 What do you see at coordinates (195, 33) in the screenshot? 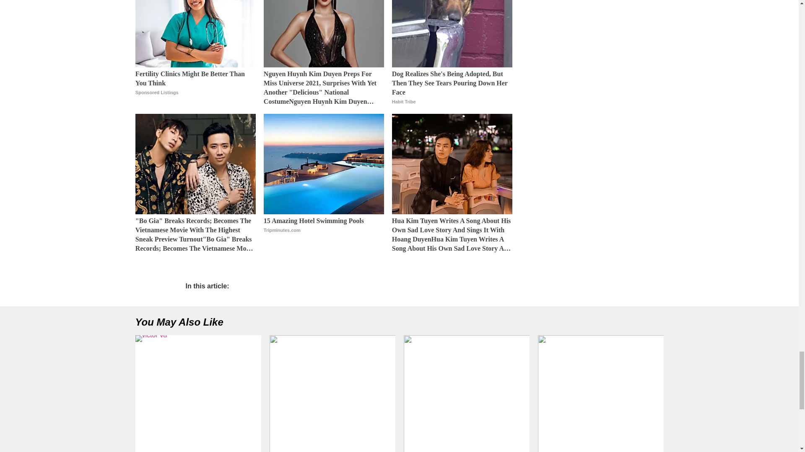
I see `Fertility Clinics Might Be Better Than You Think` at bounding box center [195, 33].